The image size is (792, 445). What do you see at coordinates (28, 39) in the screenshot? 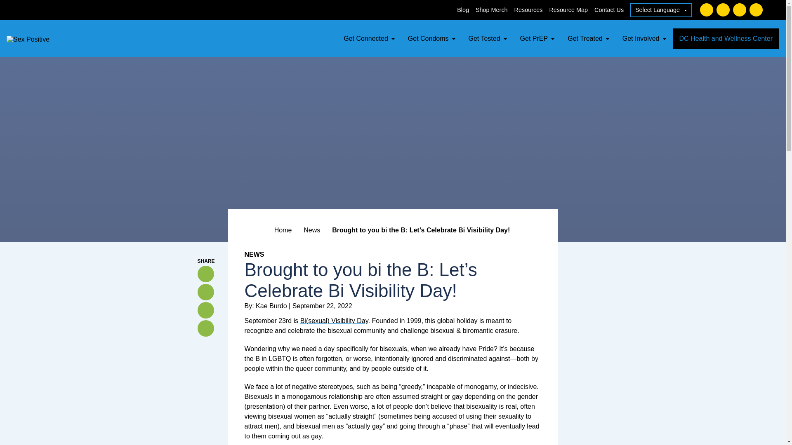
I see `Sex Positive` at bounding box center [28, 39].